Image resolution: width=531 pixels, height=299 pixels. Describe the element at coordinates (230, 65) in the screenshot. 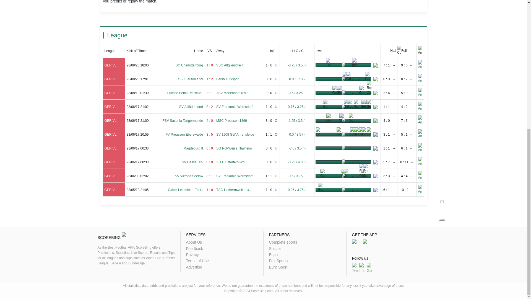

I see `VSG Altglienicke II` at that location.